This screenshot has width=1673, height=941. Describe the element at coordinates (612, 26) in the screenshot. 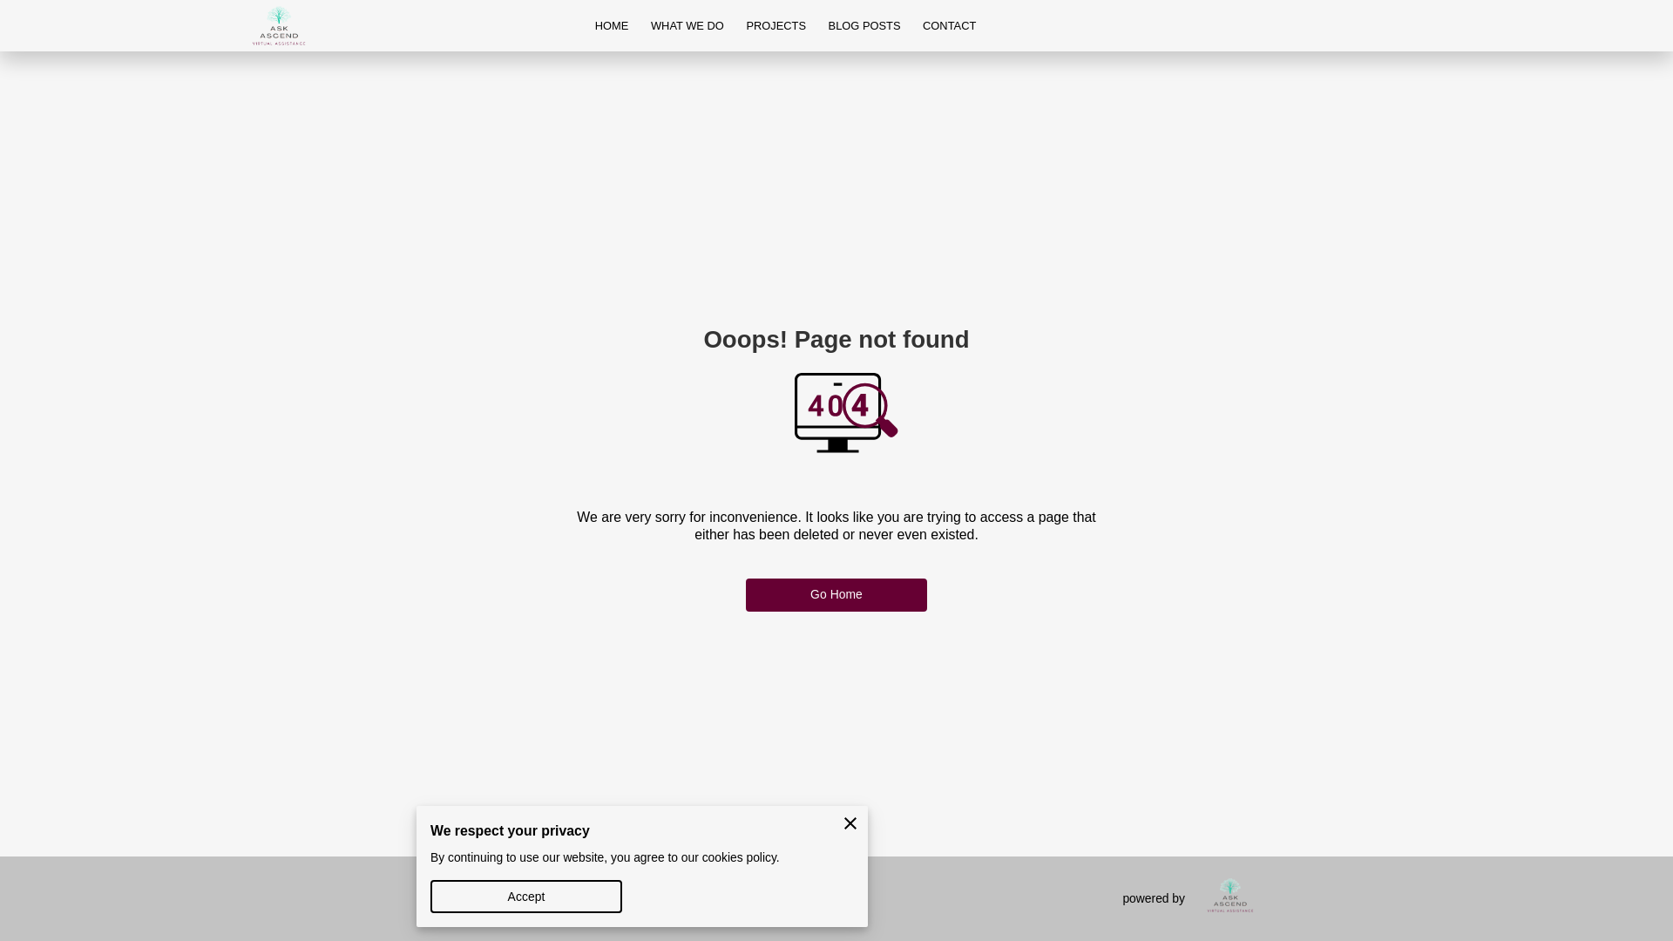

I see `HOME` at that location.